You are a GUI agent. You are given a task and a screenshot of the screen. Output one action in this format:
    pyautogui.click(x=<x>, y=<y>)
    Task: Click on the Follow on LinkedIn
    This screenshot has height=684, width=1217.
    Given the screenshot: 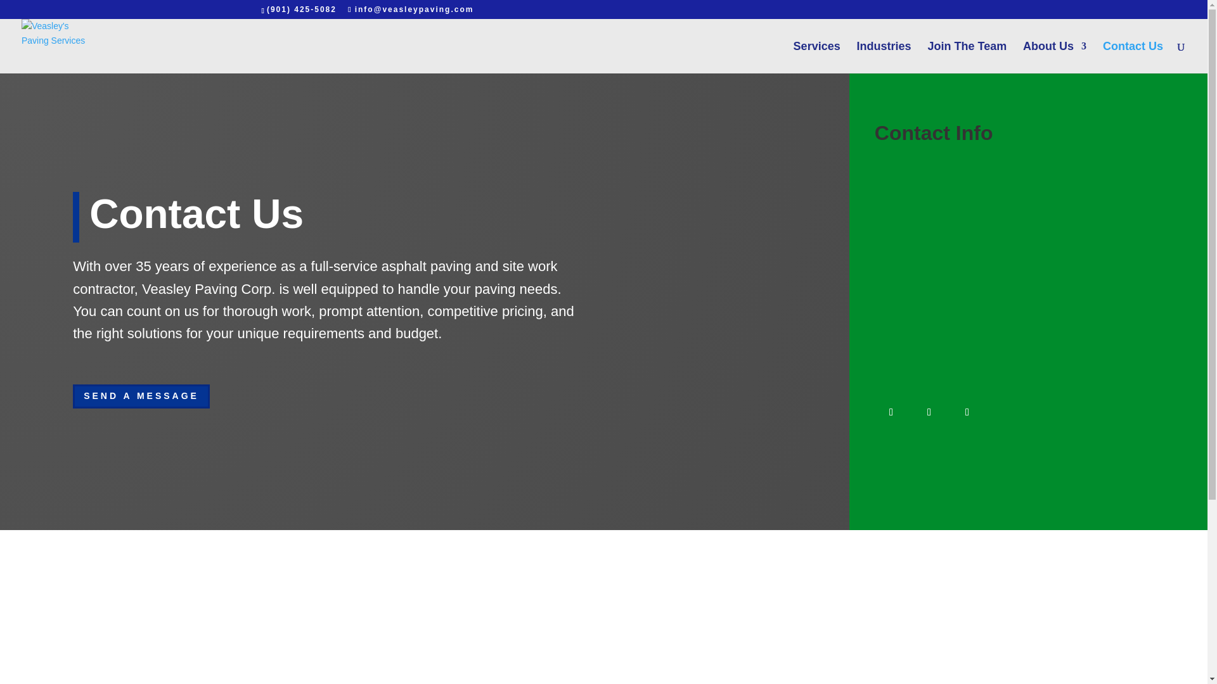 What is the action you would take?
    pyautogui.click(x=967, y=412)
    